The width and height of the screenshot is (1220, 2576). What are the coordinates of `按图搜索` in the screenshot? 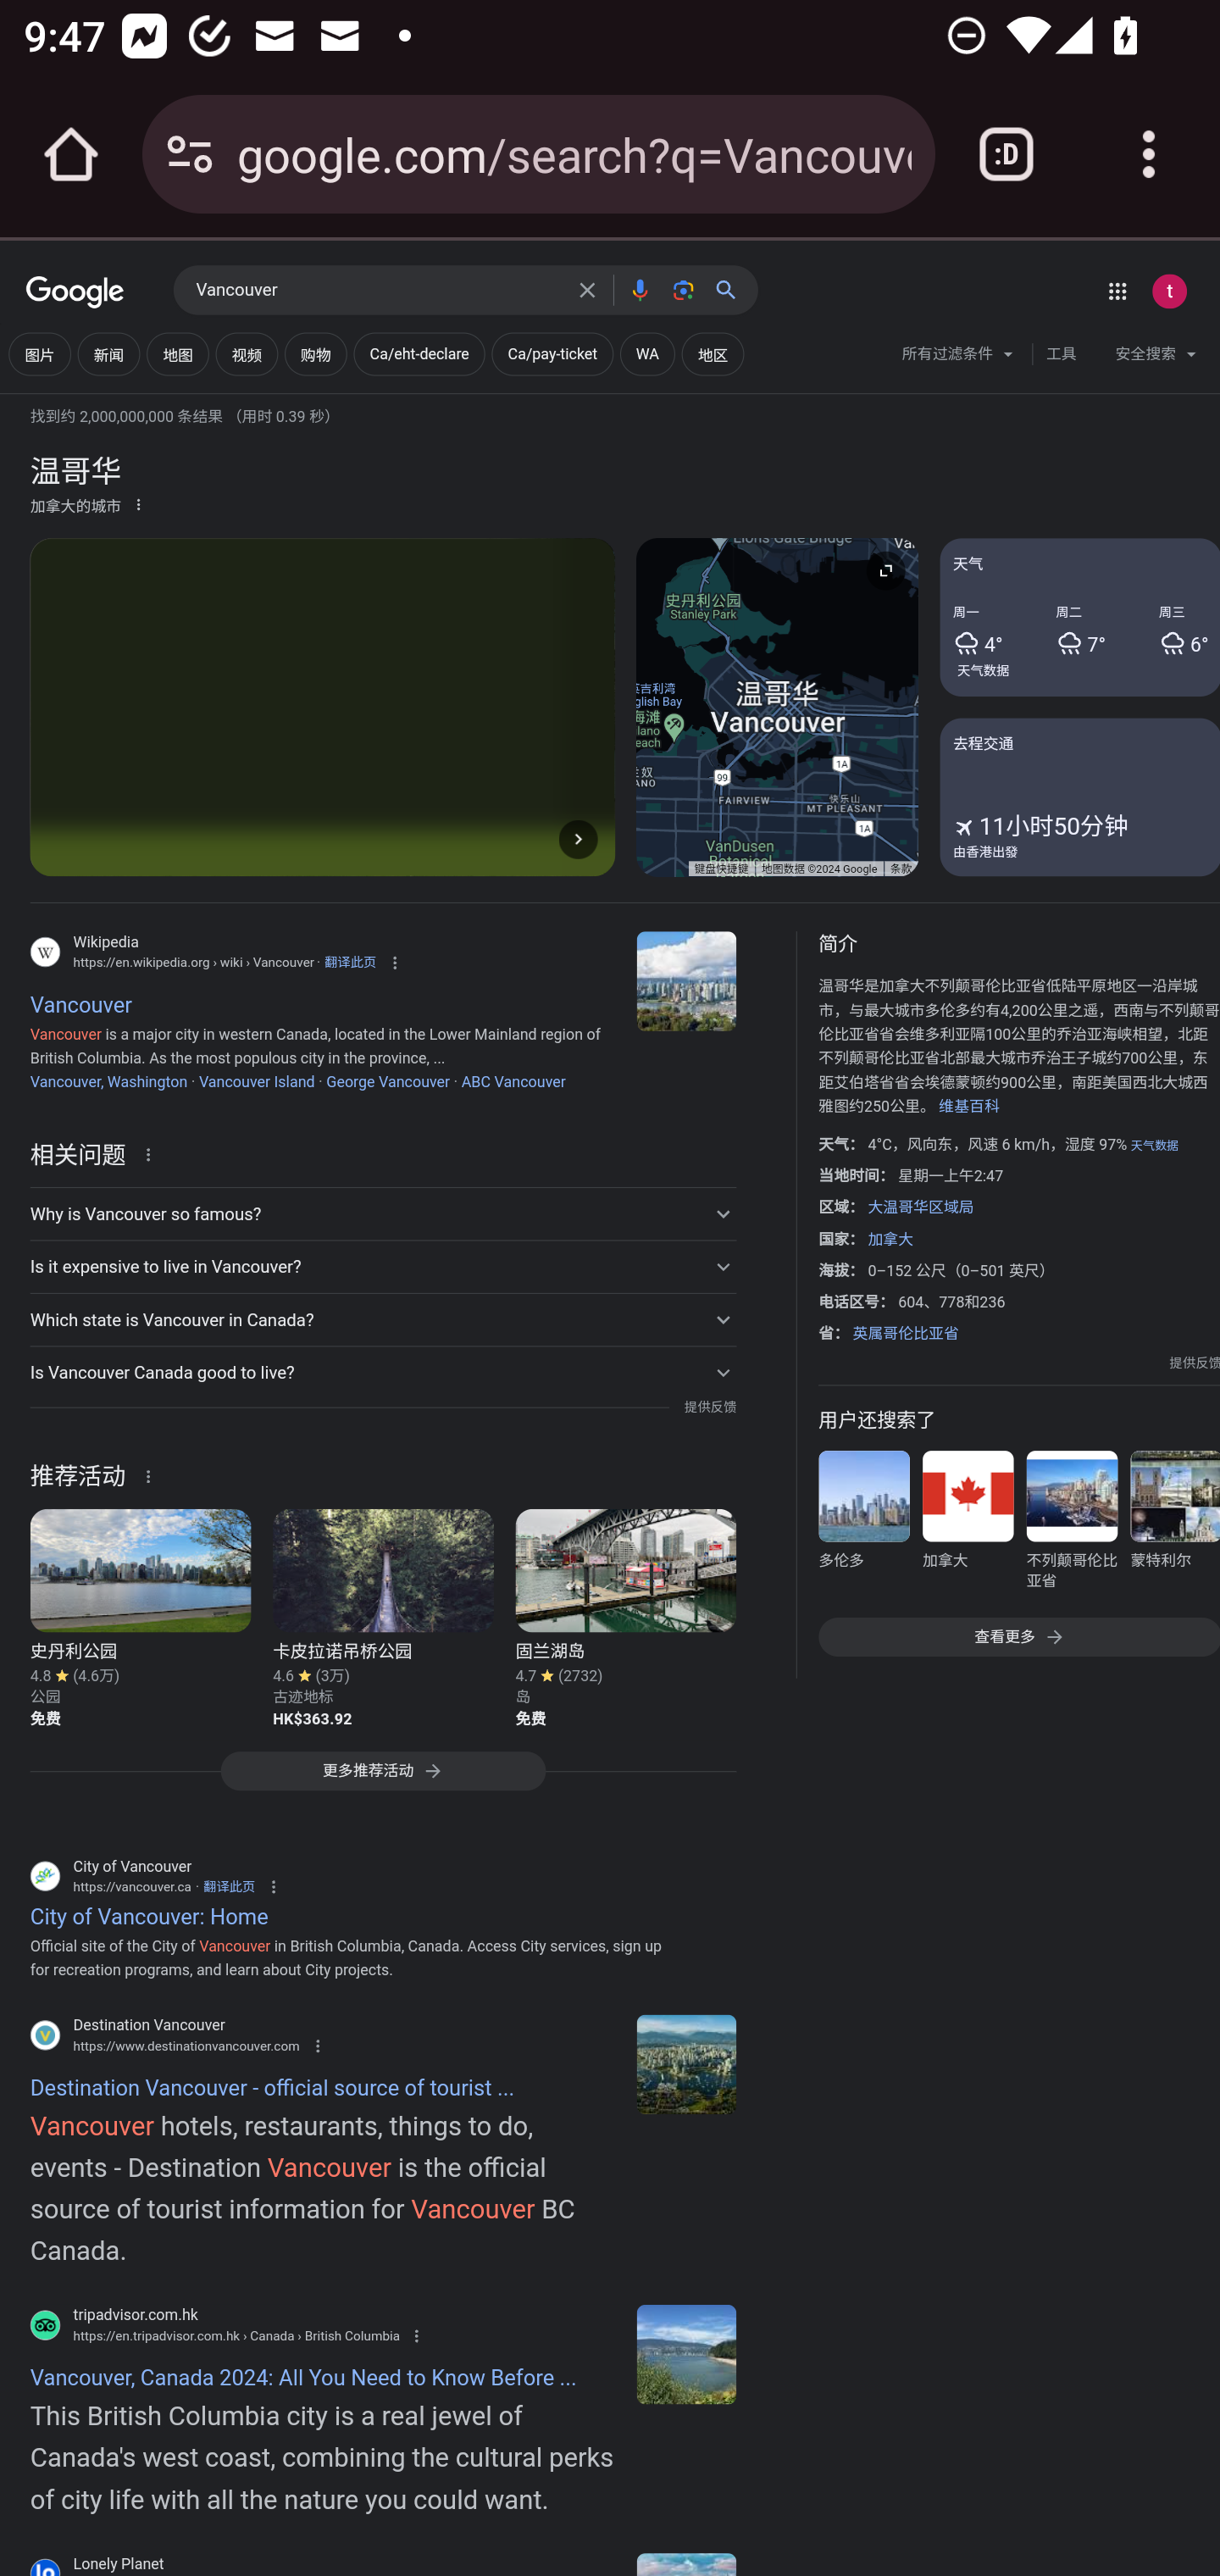 It's located at (683, 290).